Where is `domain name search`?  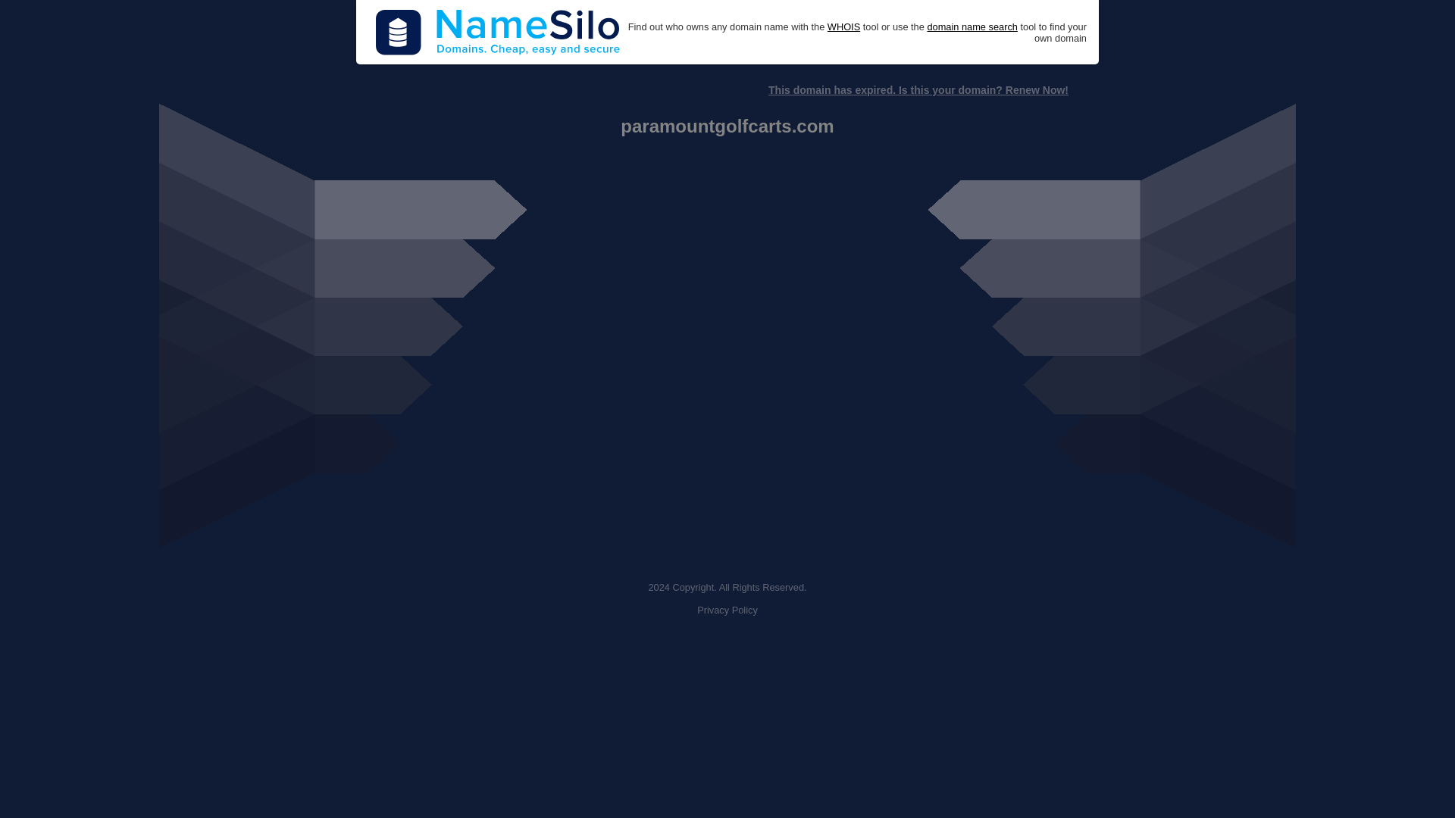
domain name search is located at coordinates (972, 27).